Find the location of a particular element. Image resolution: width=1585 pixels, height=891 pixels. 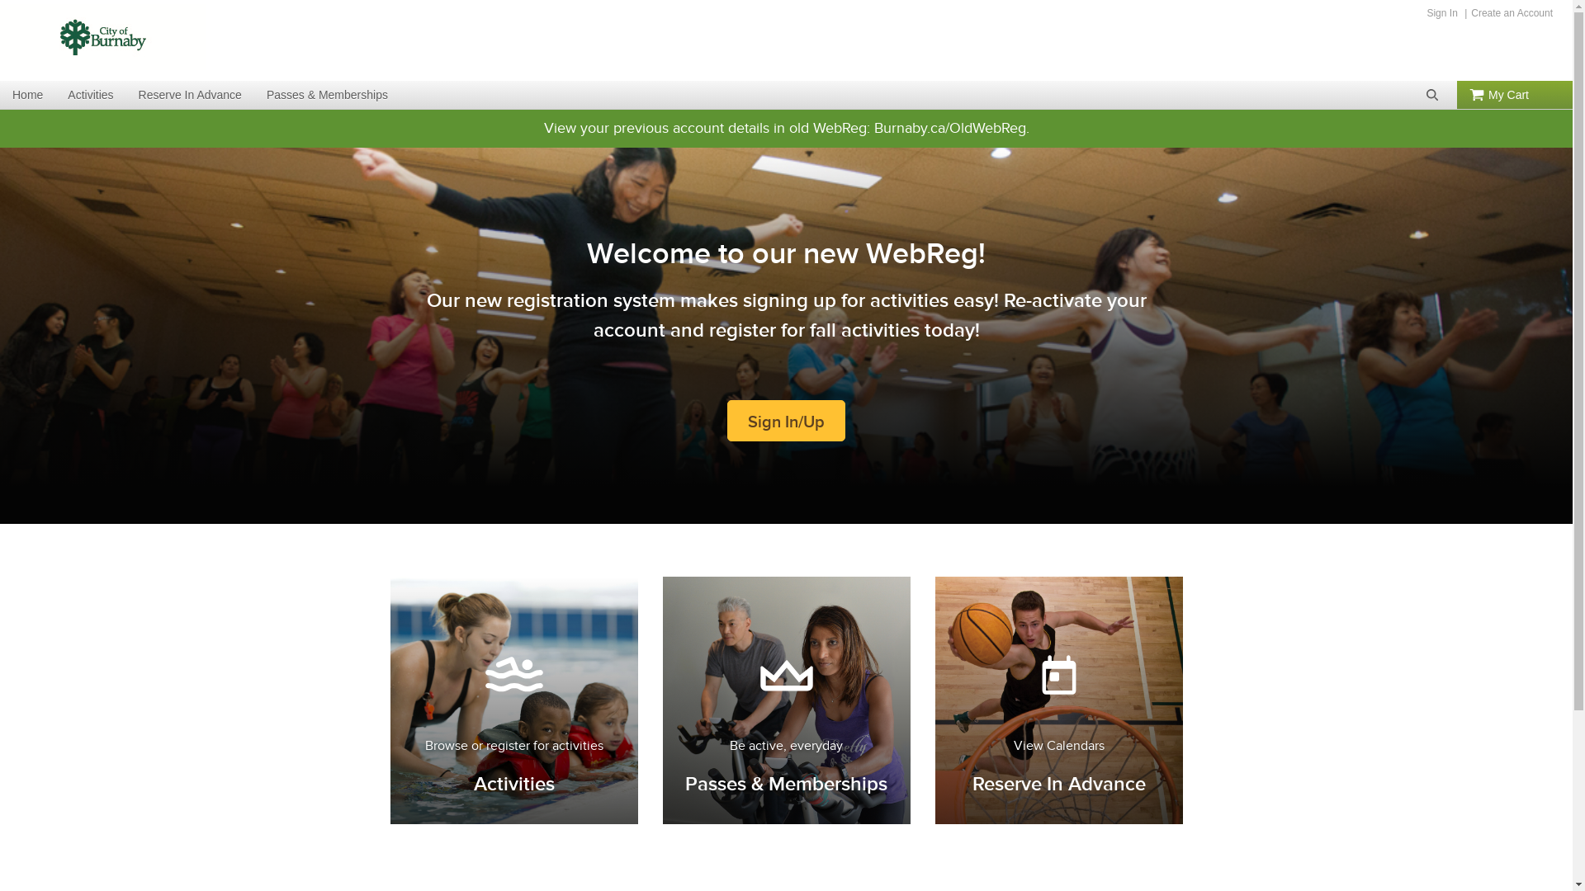

Home is located at coordinates (28, 95).